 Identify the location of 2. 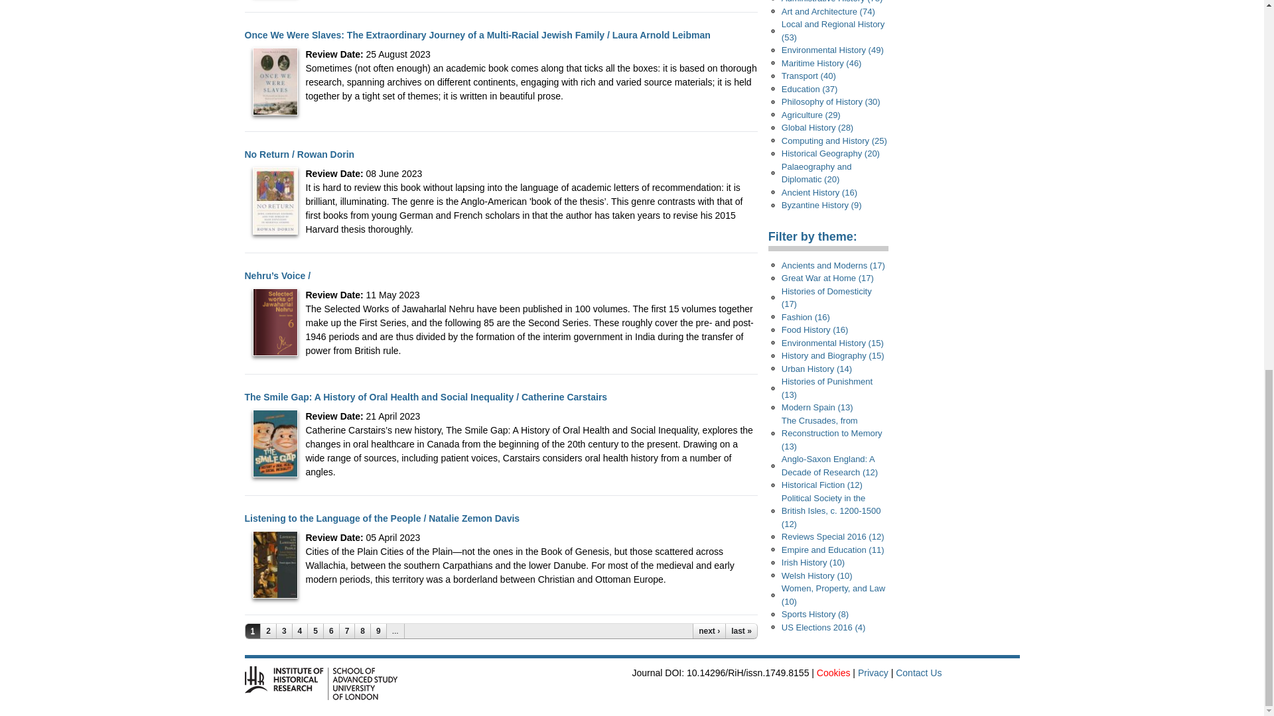
(268, 631).